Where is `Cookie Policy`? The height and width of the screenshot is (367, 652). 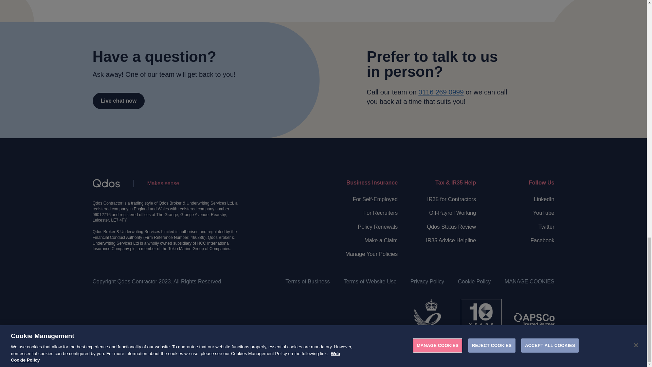 Cookie Policy is located at coordinates (474, 281).